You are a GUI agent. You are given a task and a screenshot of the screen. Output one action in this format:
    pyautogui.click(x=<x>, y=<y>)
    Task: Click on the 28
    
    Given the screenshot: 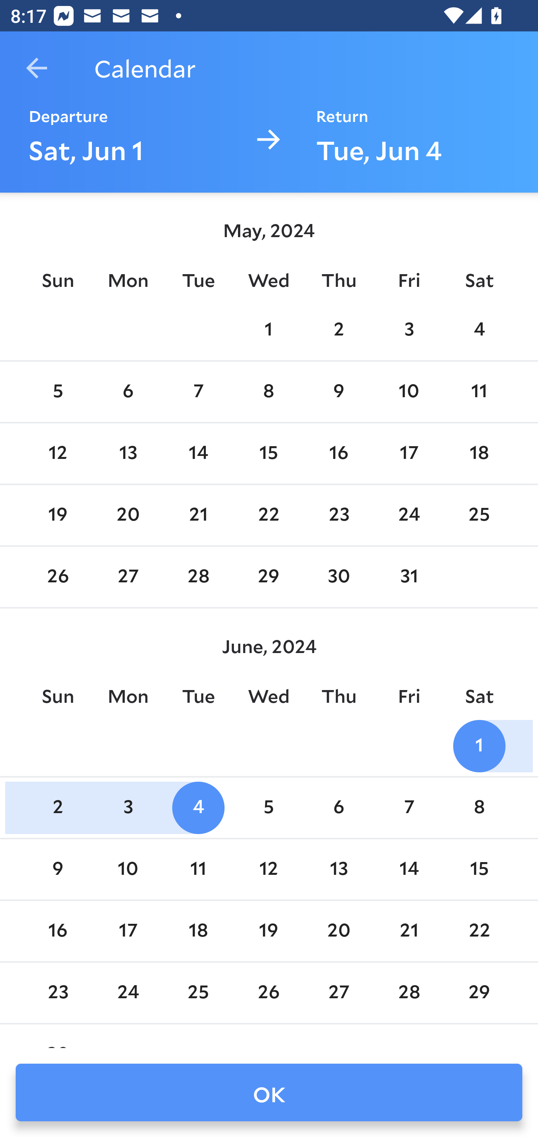 What is the action you would take?
    pyautogui.click(x=198, y=577)
    